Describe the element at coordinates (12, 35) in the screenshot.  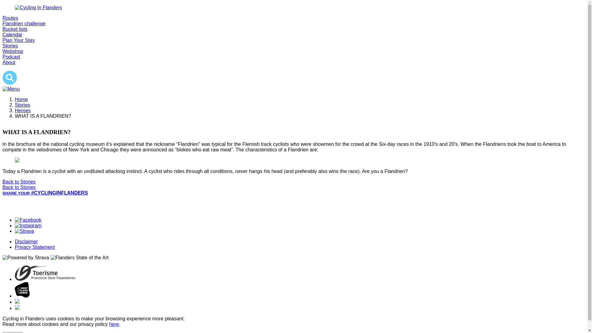
I see `Calendar` at that location.